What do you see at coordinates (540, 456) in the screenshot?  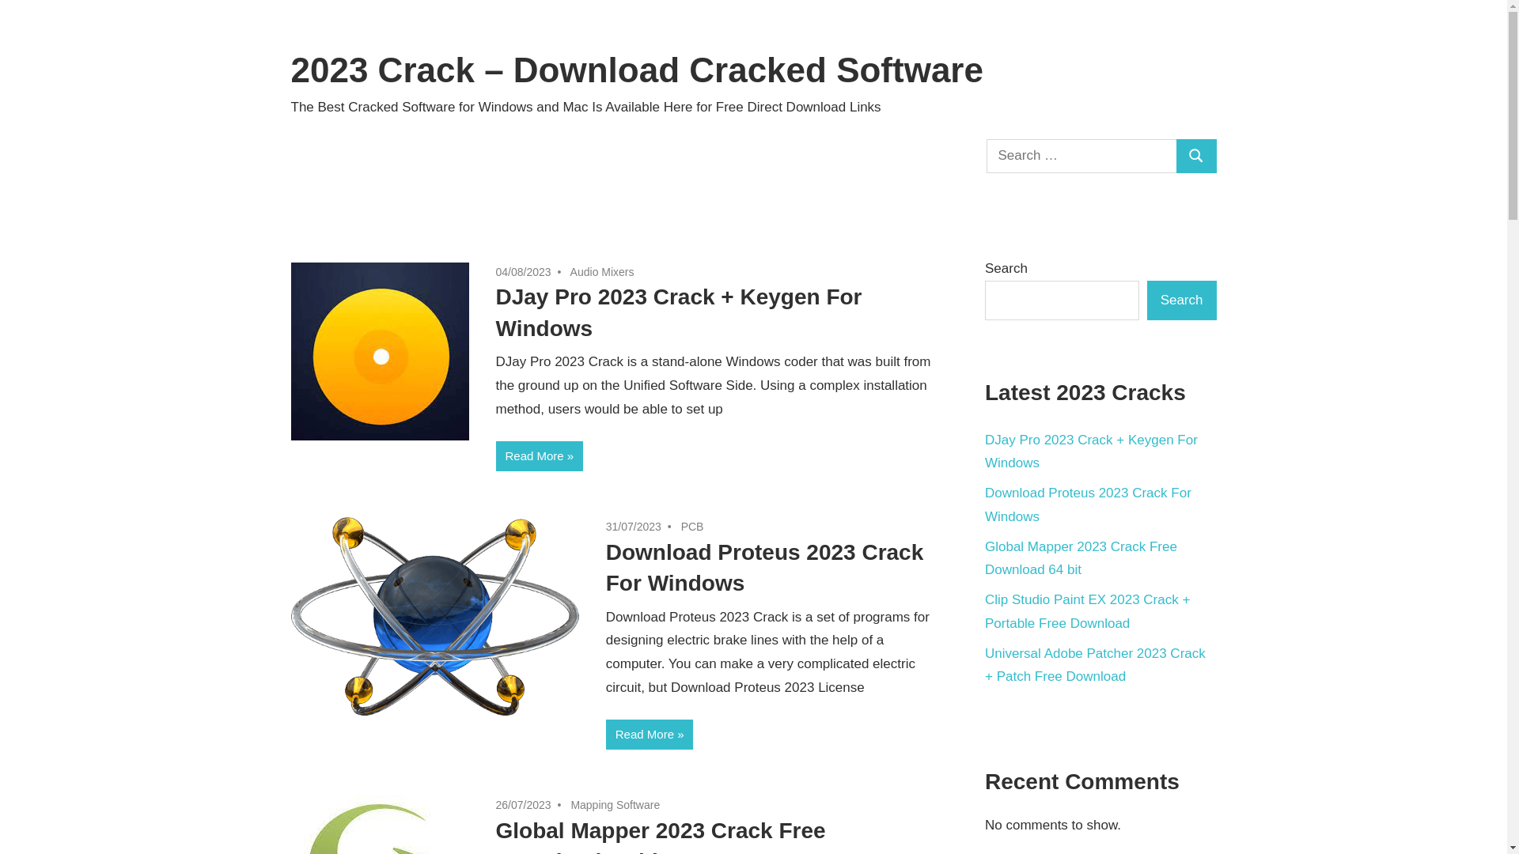 I see `Read More` at bounding box center [540, 456].